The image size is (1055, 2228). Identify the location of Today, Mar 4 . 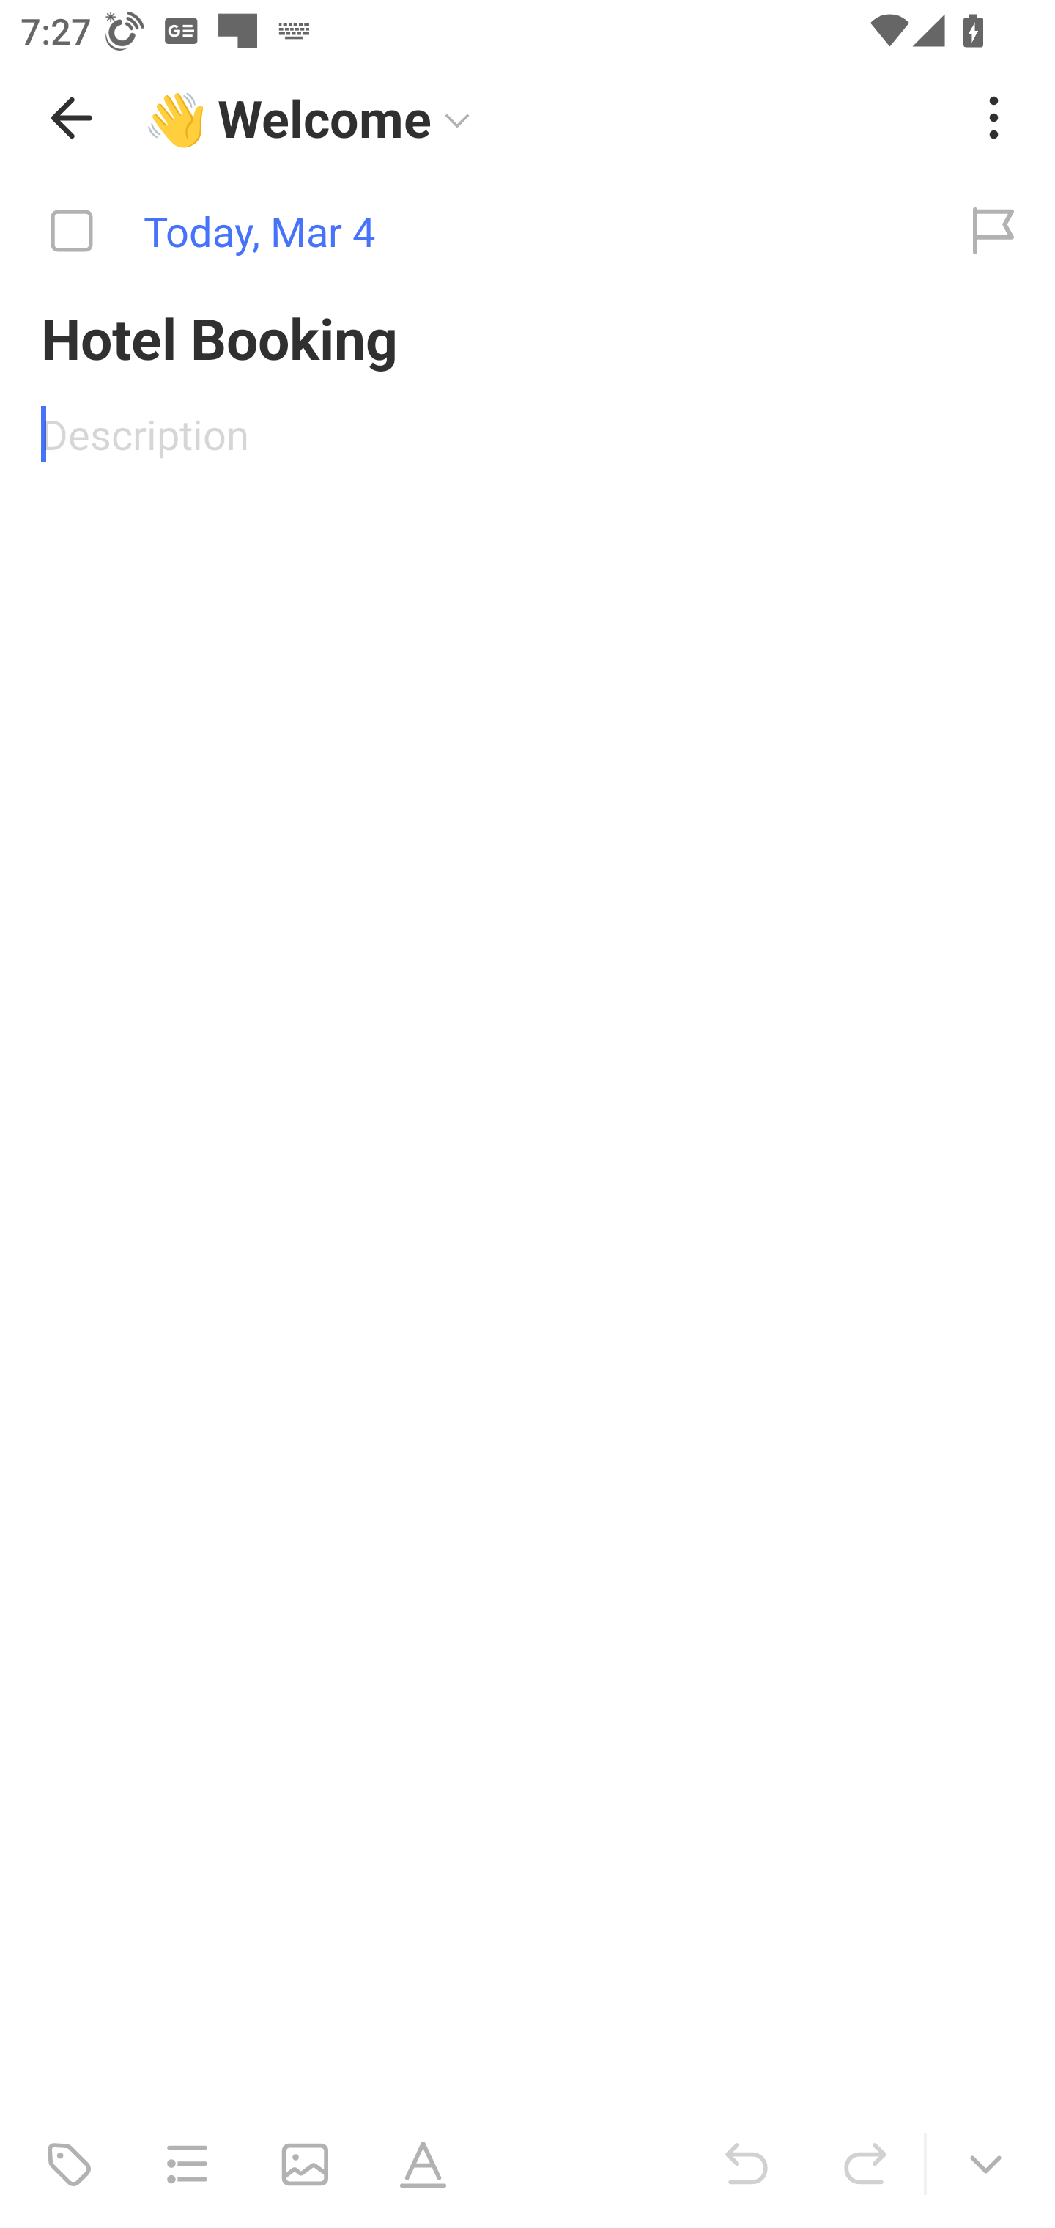
(466, 232).